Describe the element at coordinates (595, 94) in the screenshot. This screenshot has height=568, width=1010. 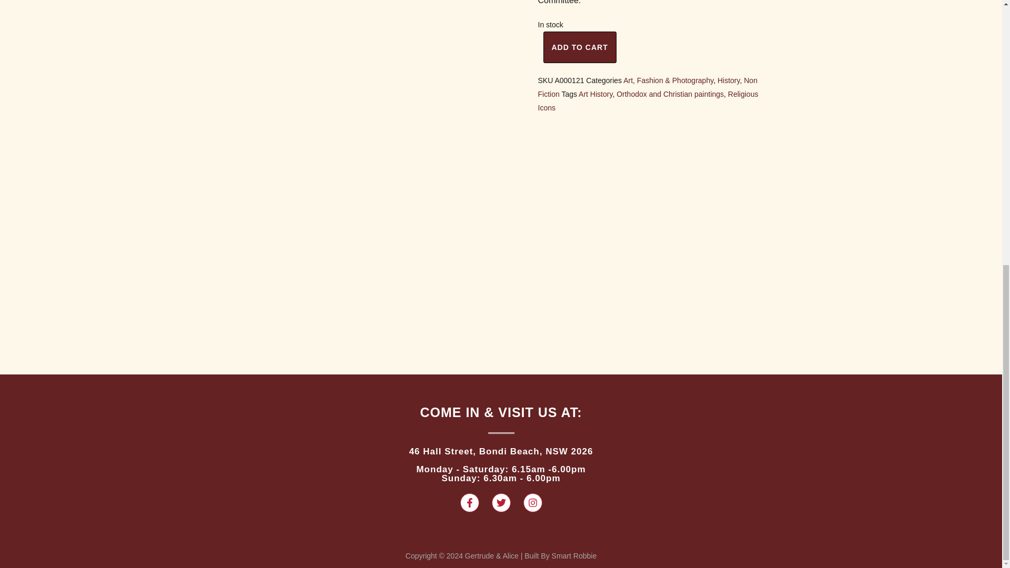
I see `Art History` at that location.